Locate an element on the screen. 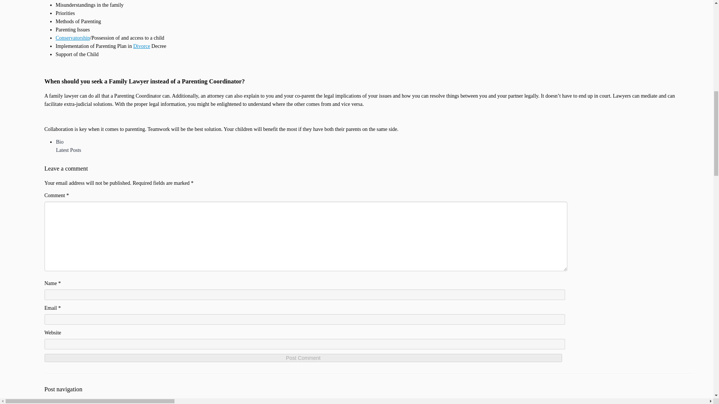  Conservatorship is located at coordinates (73, 38).